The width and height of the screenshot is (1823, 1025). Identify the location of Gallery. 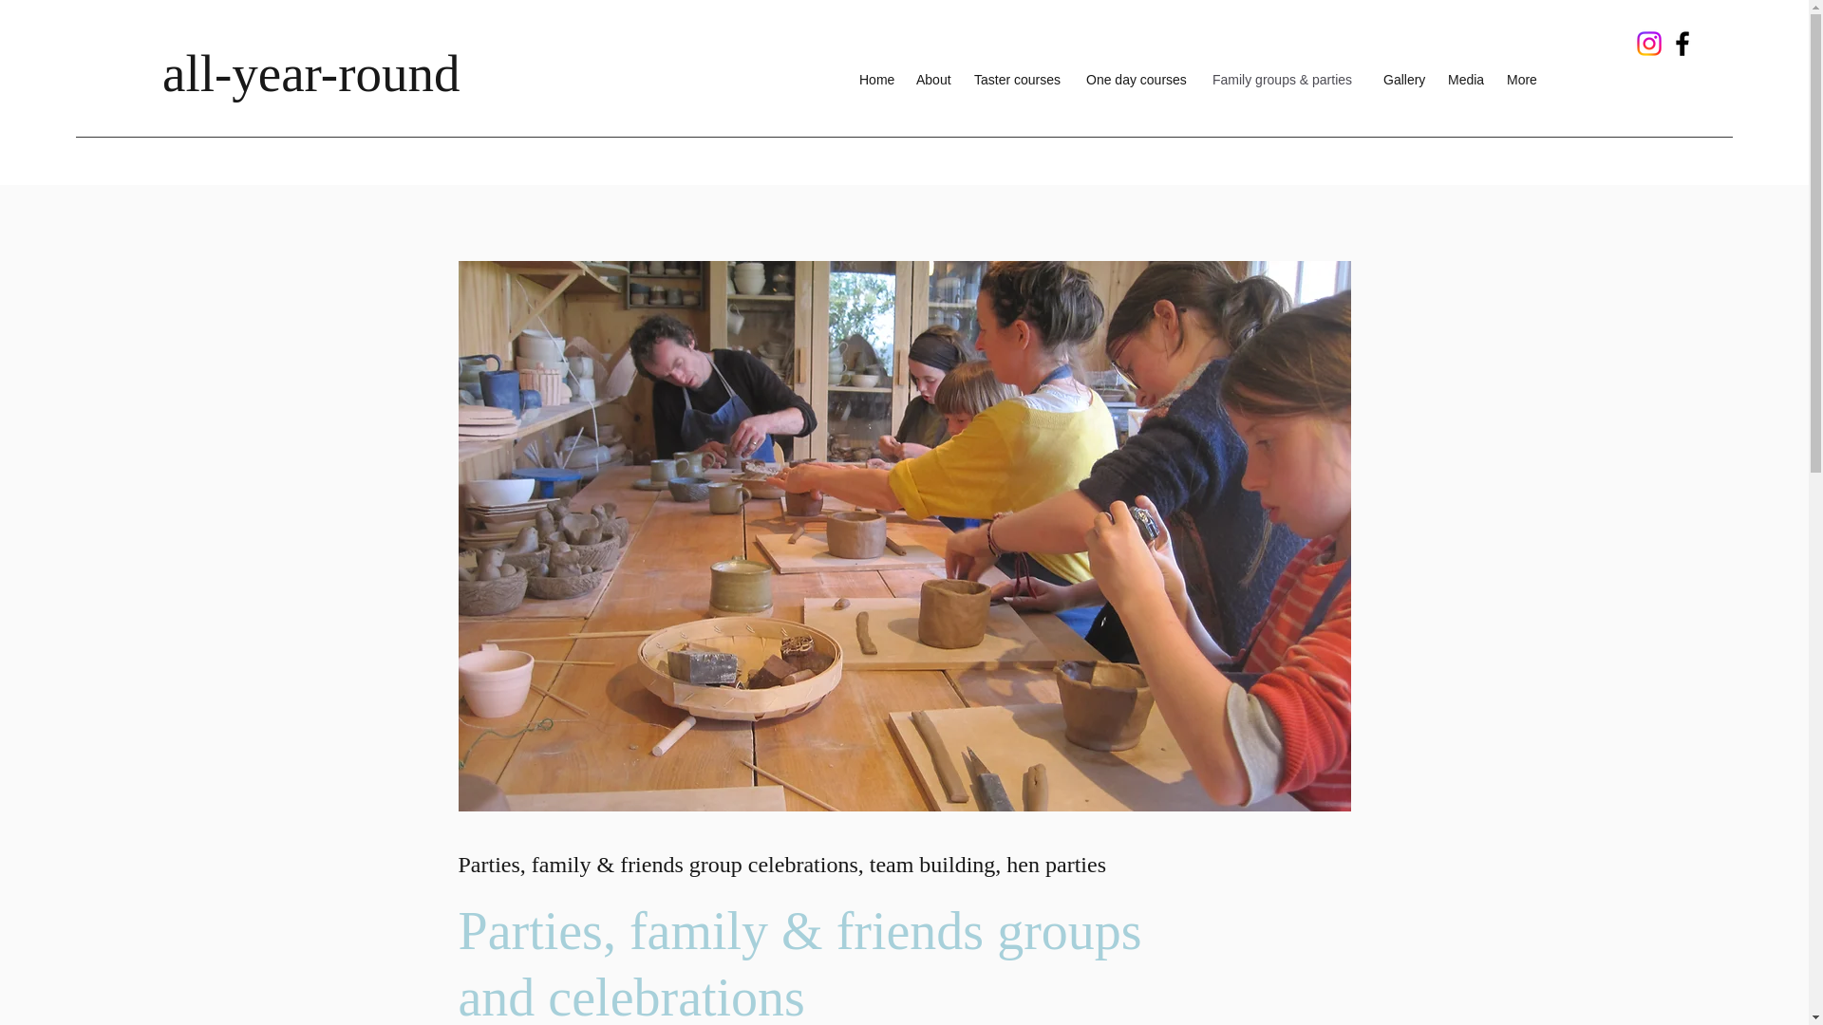
(1405, 79).